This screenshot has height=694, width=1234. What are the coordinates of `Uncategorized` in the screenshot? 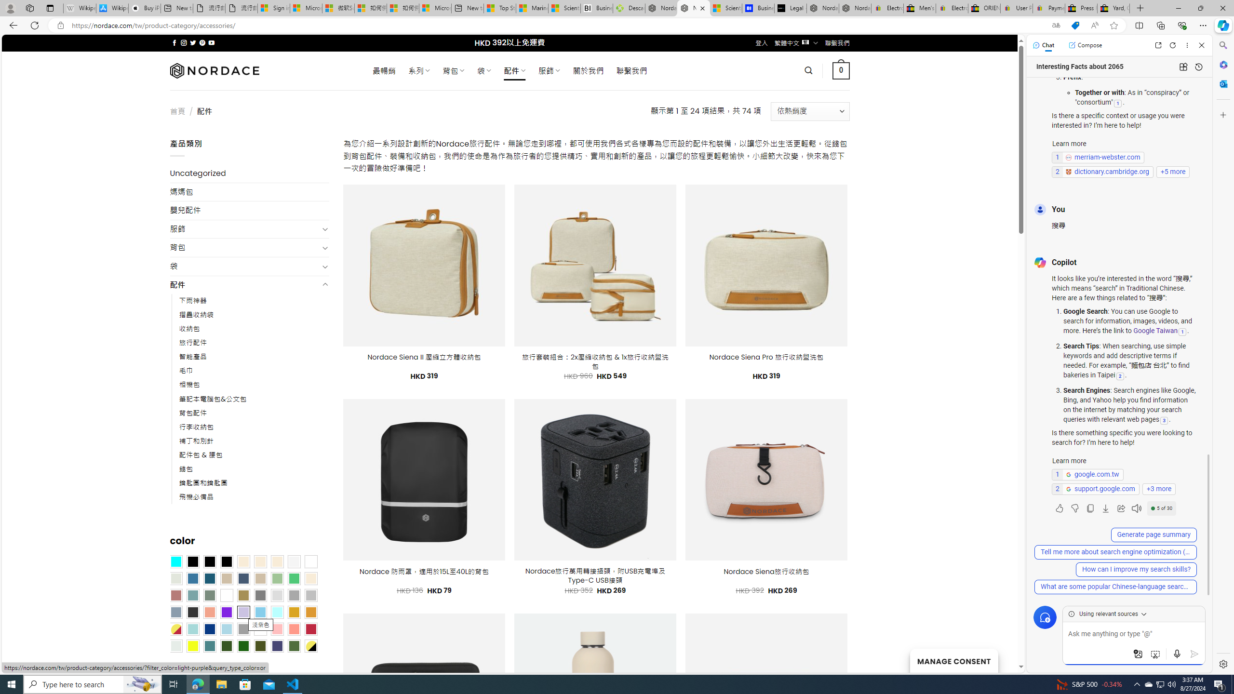 It's located at (250, 173).